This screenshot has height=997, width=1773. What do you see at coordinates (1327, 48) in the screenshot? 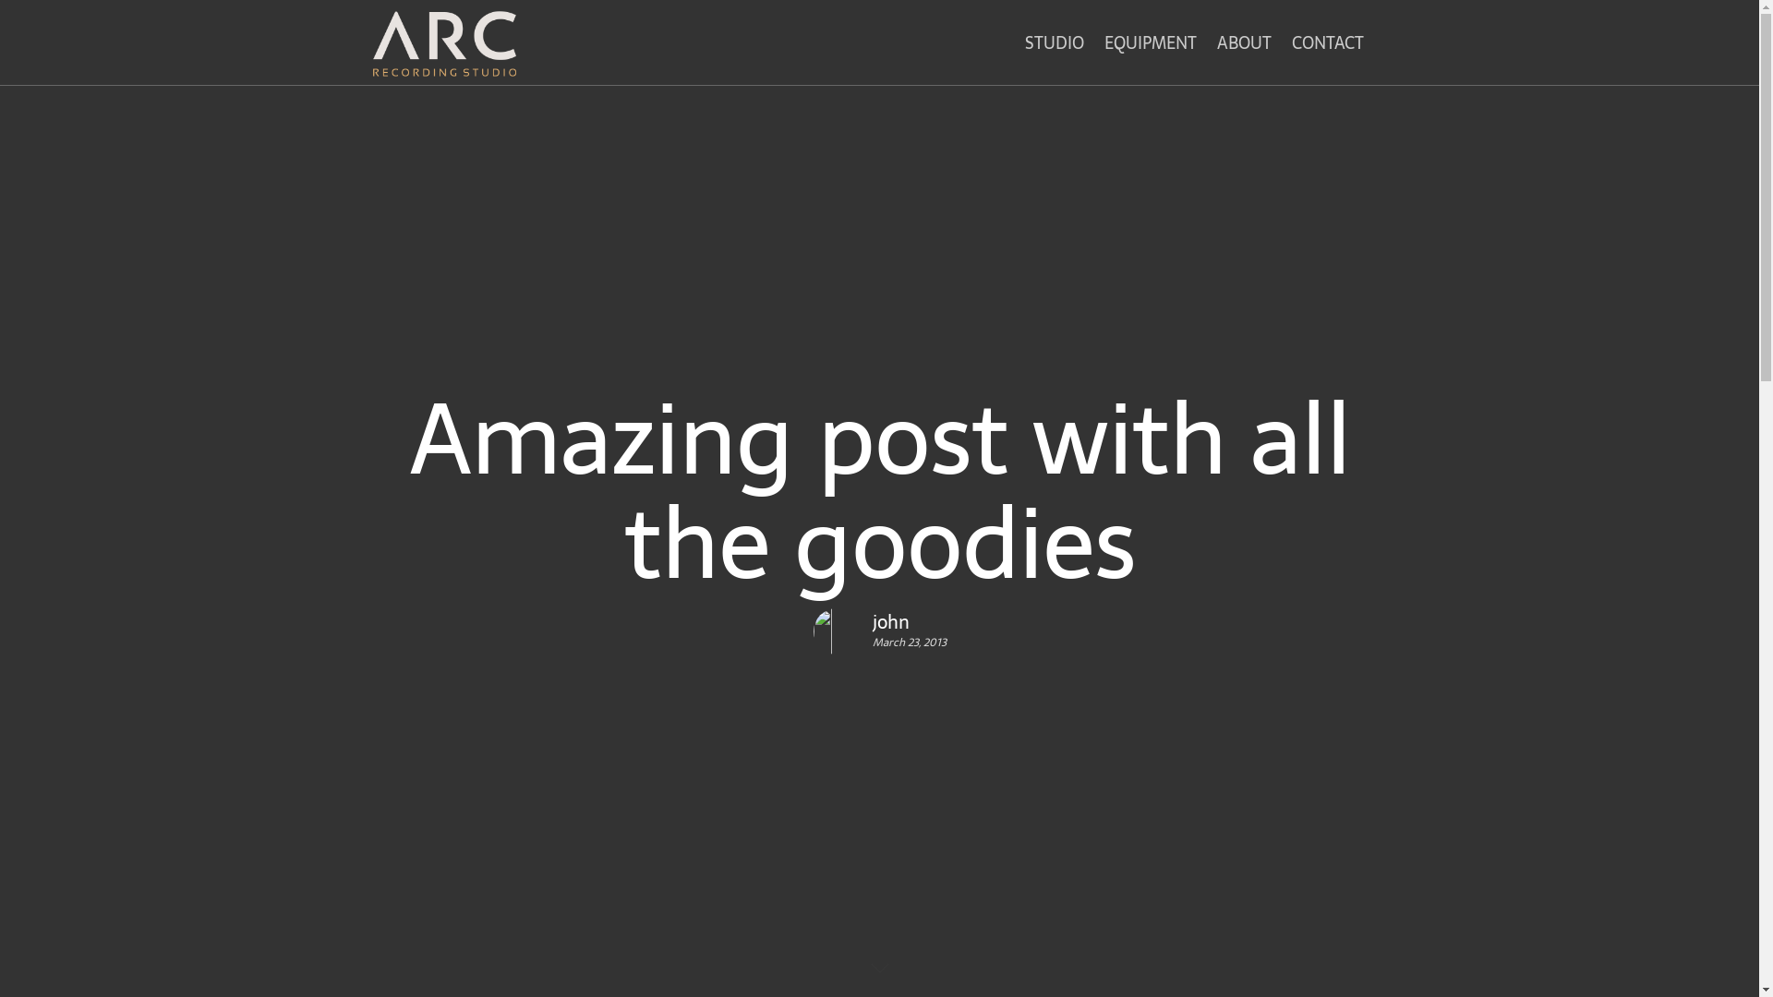
I see `CONTACT` at bounding box center [1327, 48].